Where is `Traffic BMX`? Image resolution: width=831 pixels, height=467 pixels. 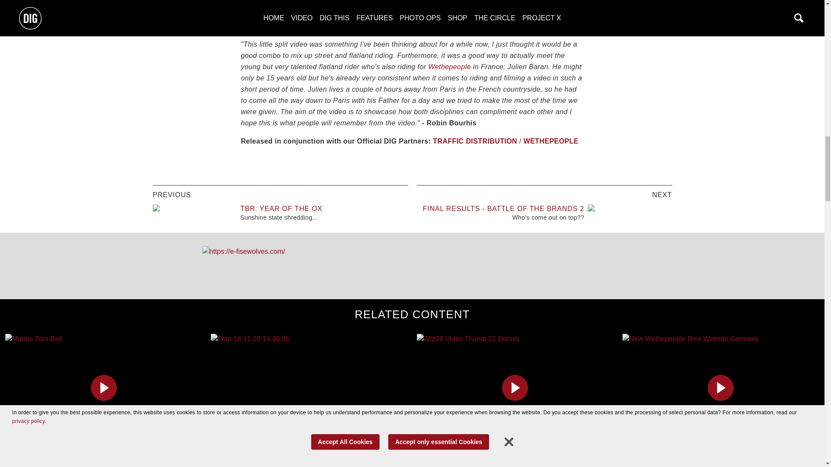 Traffic BMX is located at coordinates (551, 15).